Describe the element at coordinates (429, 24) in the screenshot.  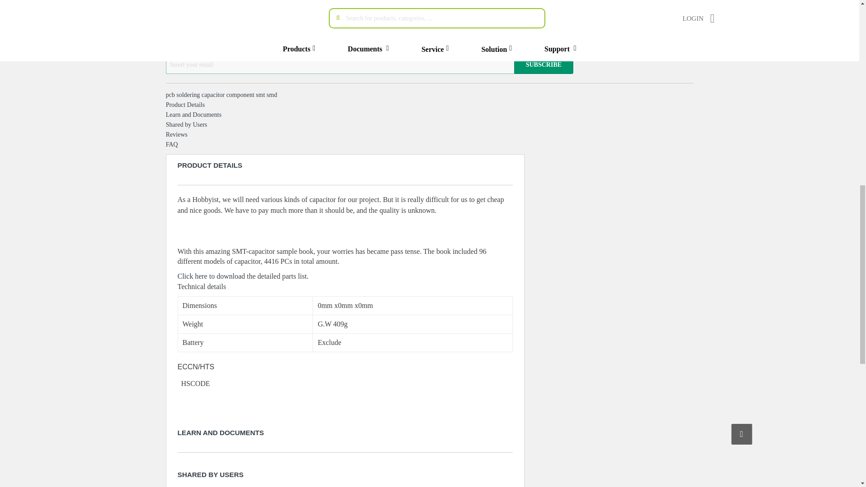
I see `Add to Wishlist` at that location.